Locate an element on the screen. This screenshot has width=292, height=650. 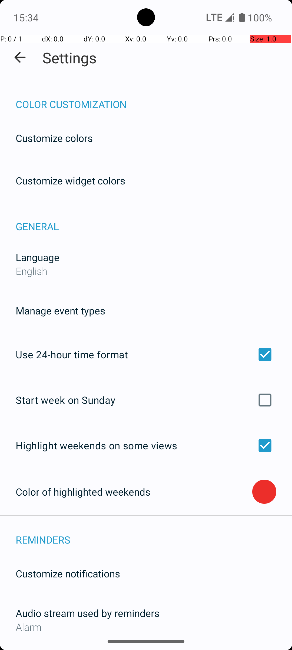
Color of highlighted weekends is located at coordinates (134, 492).